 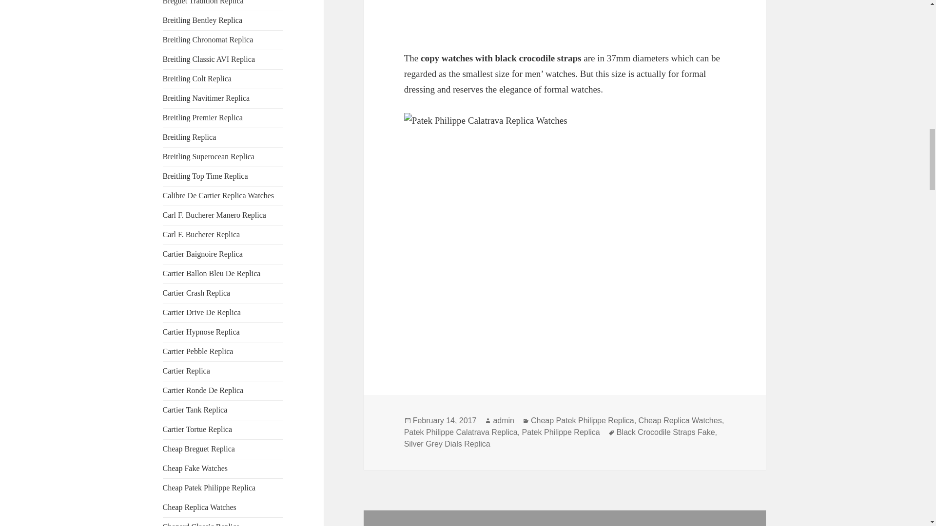 I want to click on Breguet Tradition Replica, so click(x=203, y=2).